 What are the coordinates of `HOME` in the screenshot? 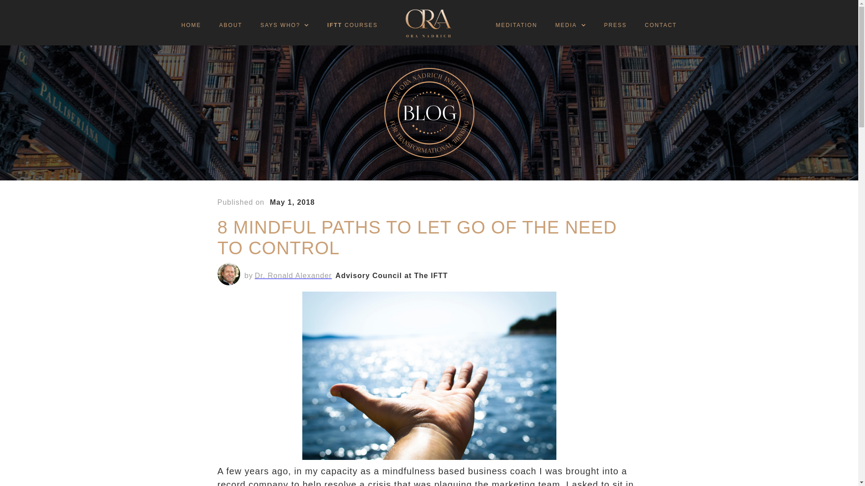 It's located at (191, 26).